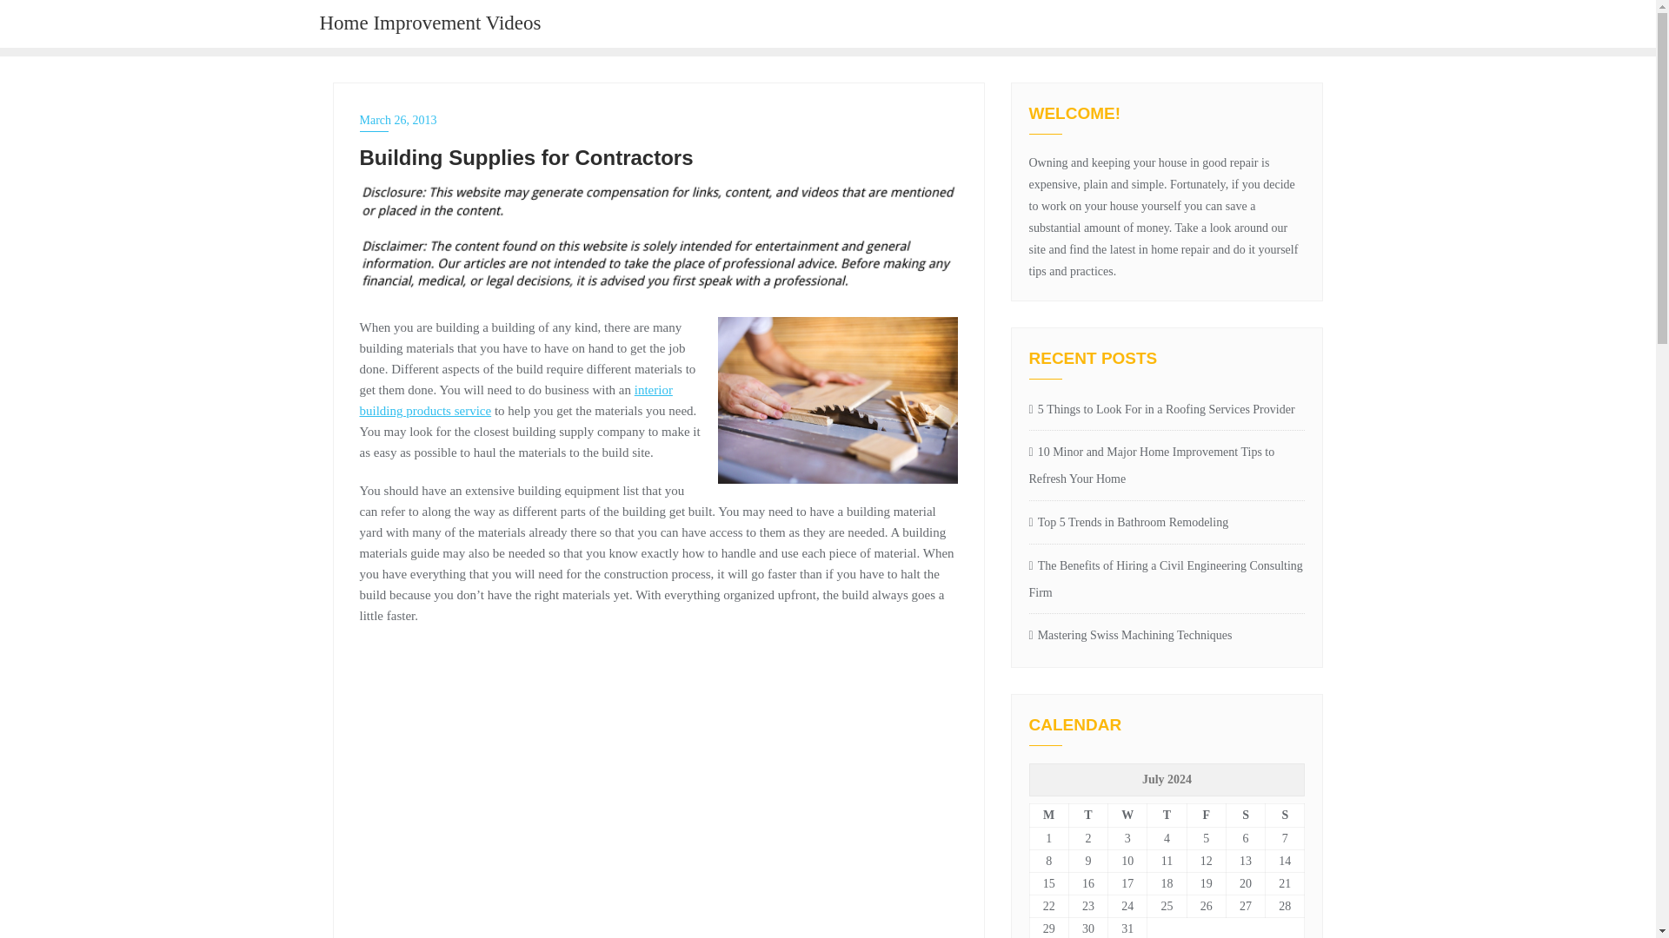 The image size is (1669, 938). Describe the element at coordinates (1167, 580) in the screenshot. I see `The Benefits of Hiring a Civil Engineering Consulting Firm` at that location.